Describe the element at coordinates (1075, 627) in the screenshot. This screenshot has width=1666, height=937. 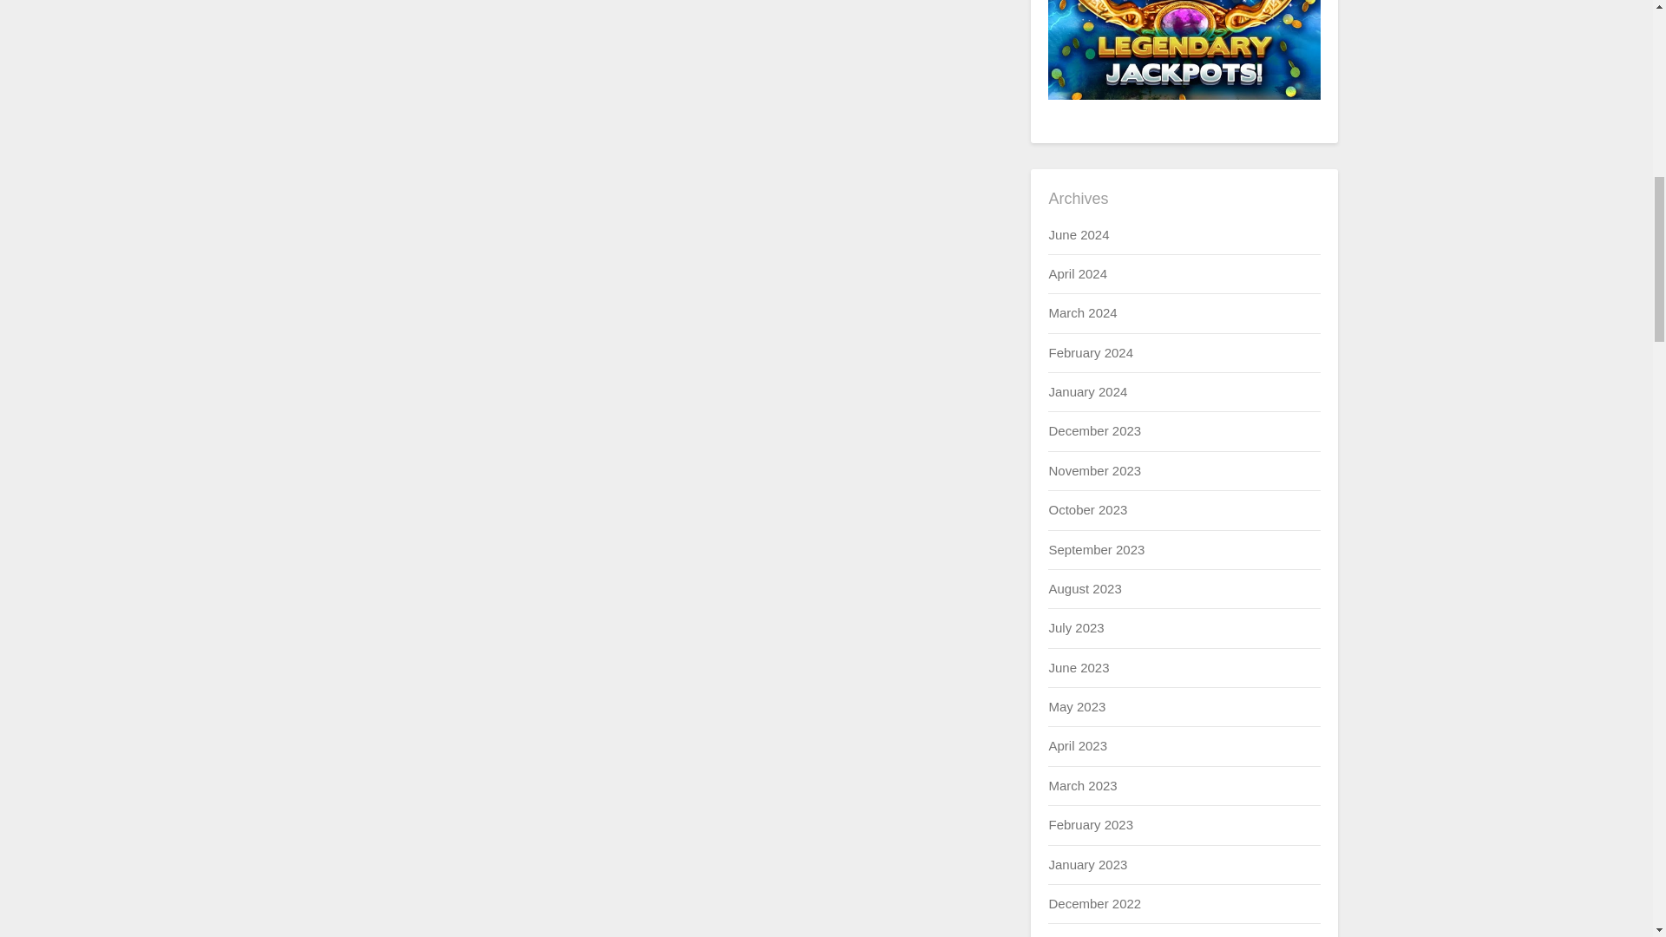
I see `July 2023` at that location.